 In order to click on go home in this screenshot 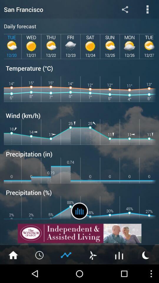, I will do `click(13, 255)`.